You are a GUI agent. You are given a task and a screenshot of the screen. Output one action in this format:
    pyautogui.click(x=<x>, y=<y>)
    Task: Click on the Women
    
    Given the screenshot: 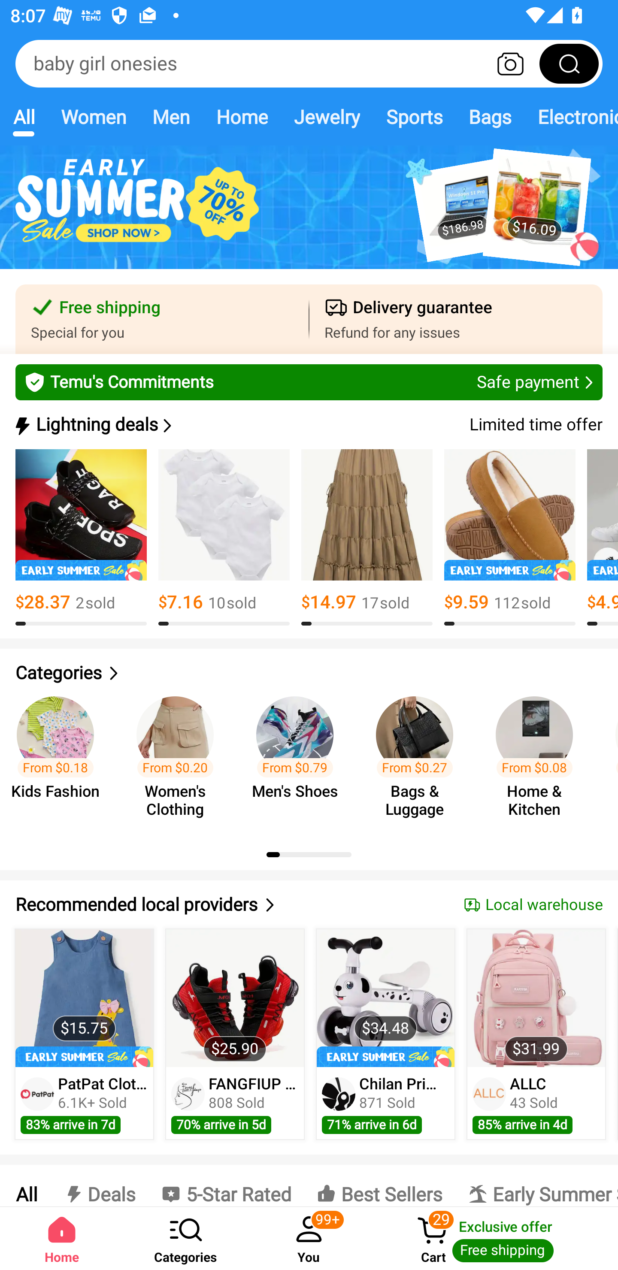 What is the action you would take?
    pyautogui.click(x=94, y=117)
    